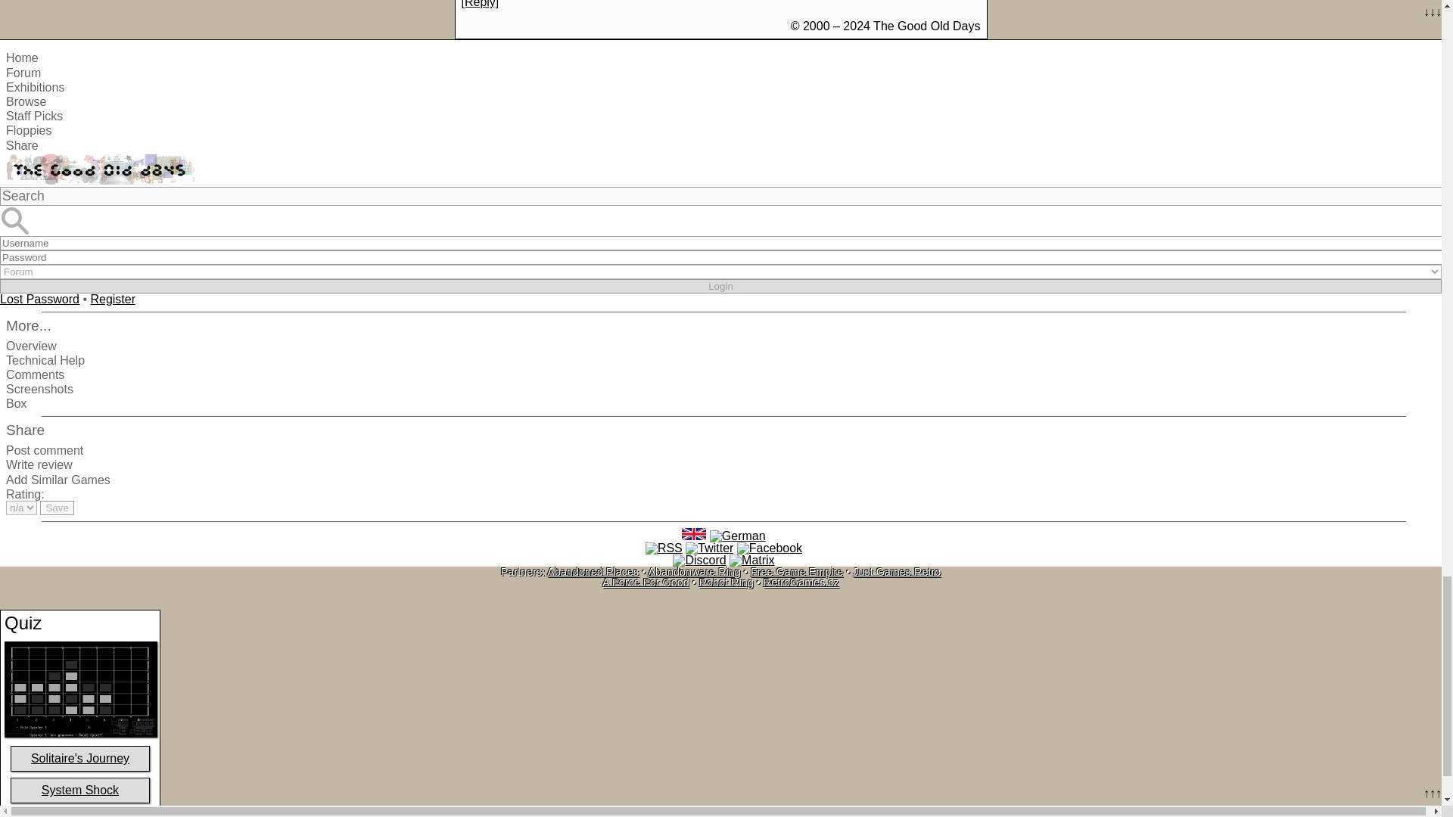 This screenshot has height=817, width=1453. What do you see at coordinates (664, 548) in the screenshot?
I see `RSS` at bounding box center [664, 548].